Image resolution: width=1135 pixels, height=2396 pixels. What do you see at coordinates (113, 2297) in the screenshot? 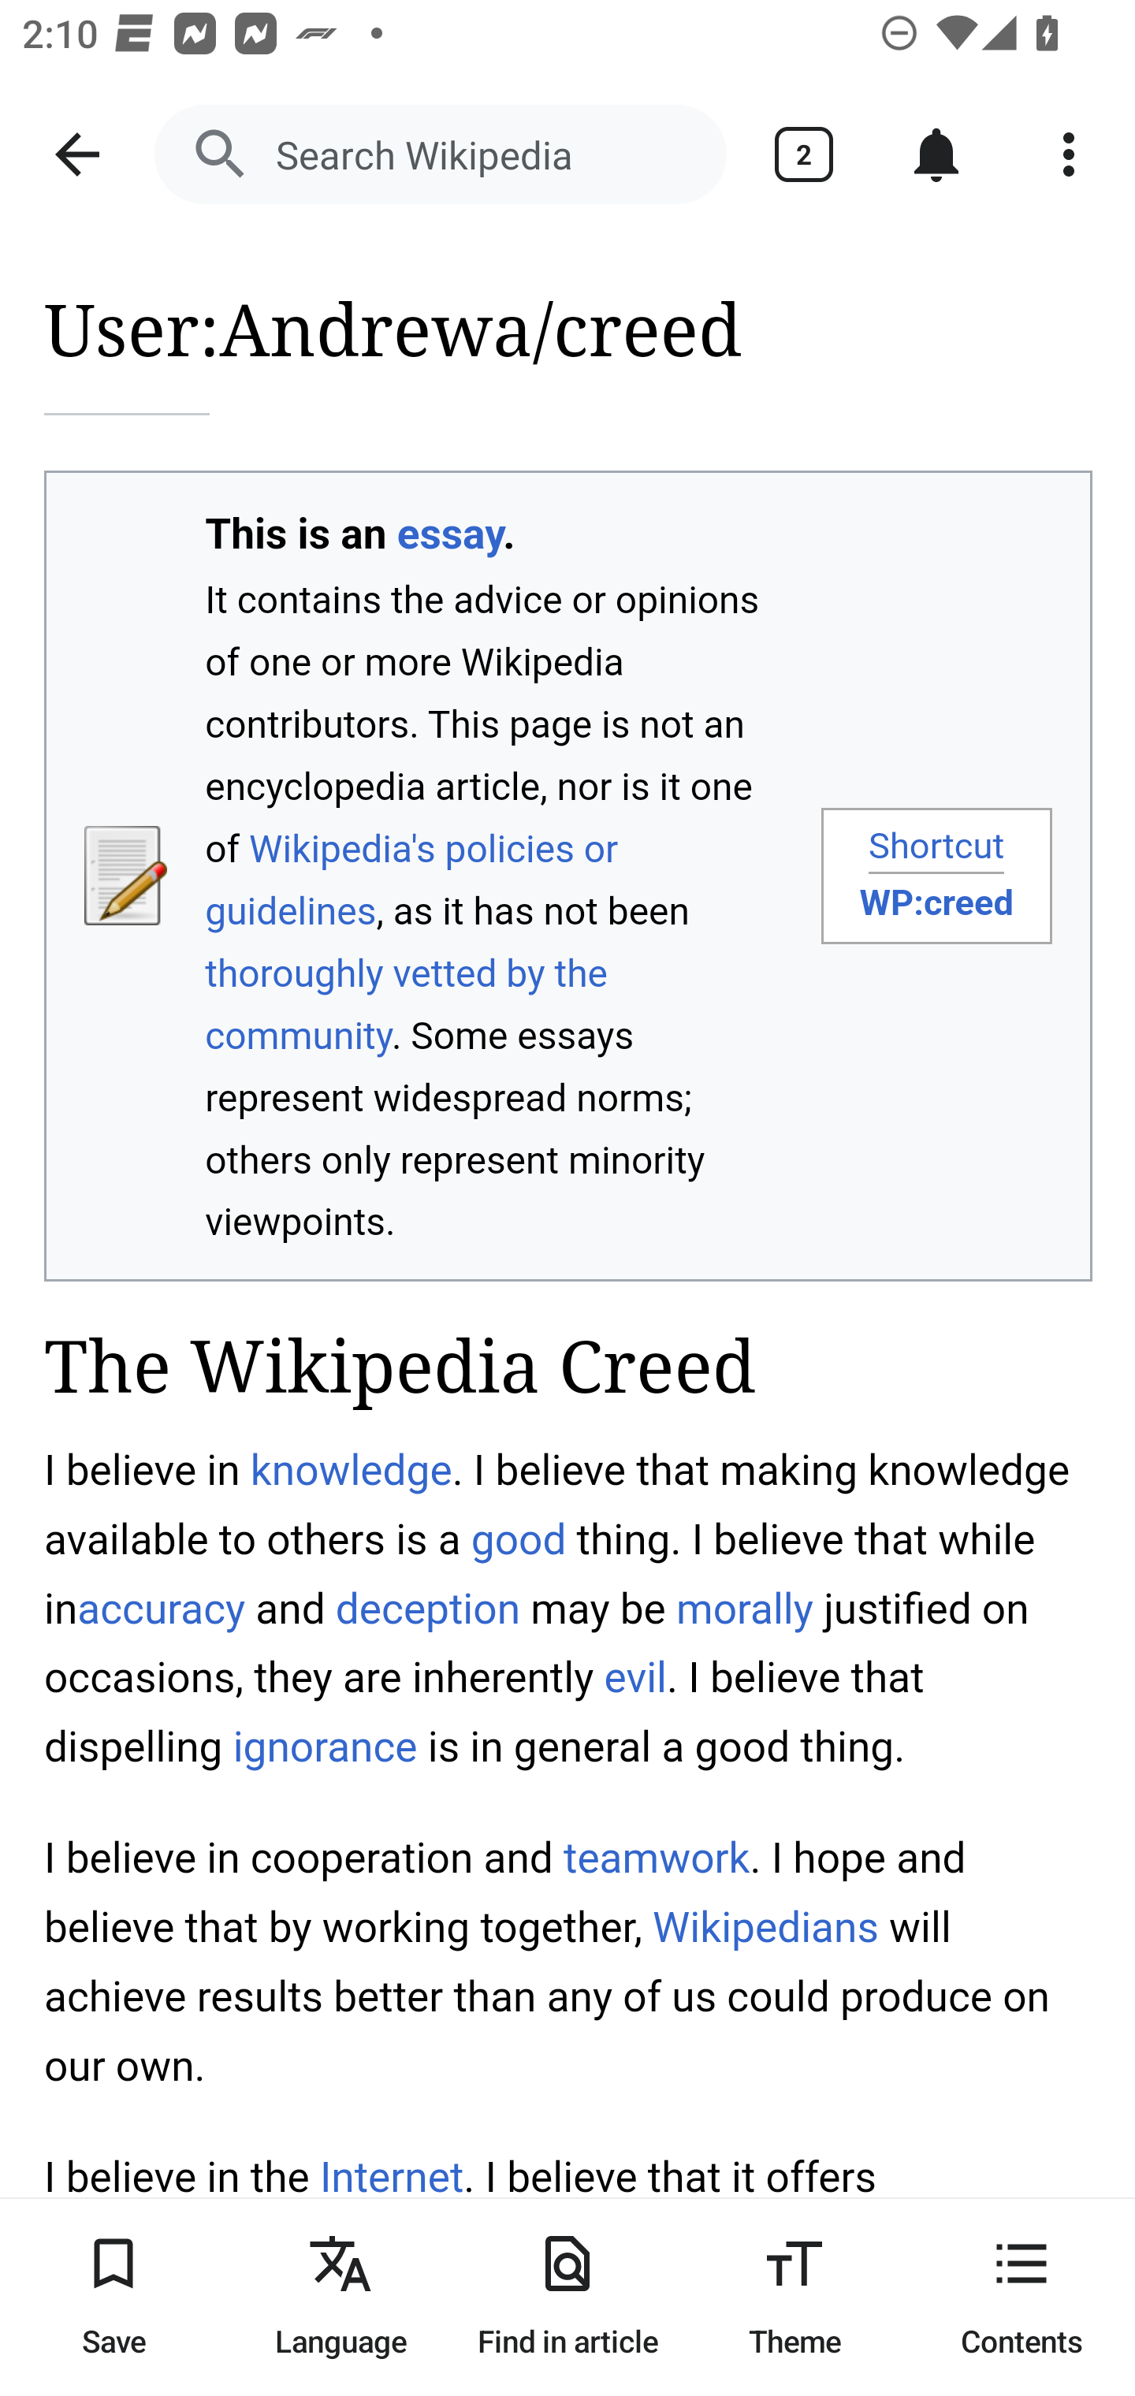
I see `Save` at bounding box center [113, 2297].